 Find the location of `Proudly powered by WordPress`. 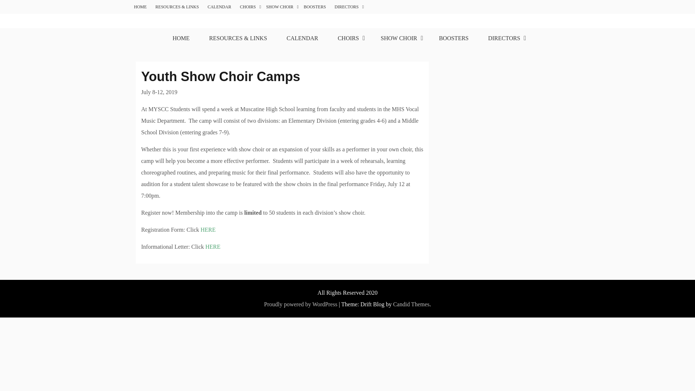

Proudly powered by WordPress is located at coordinates (300, 304).